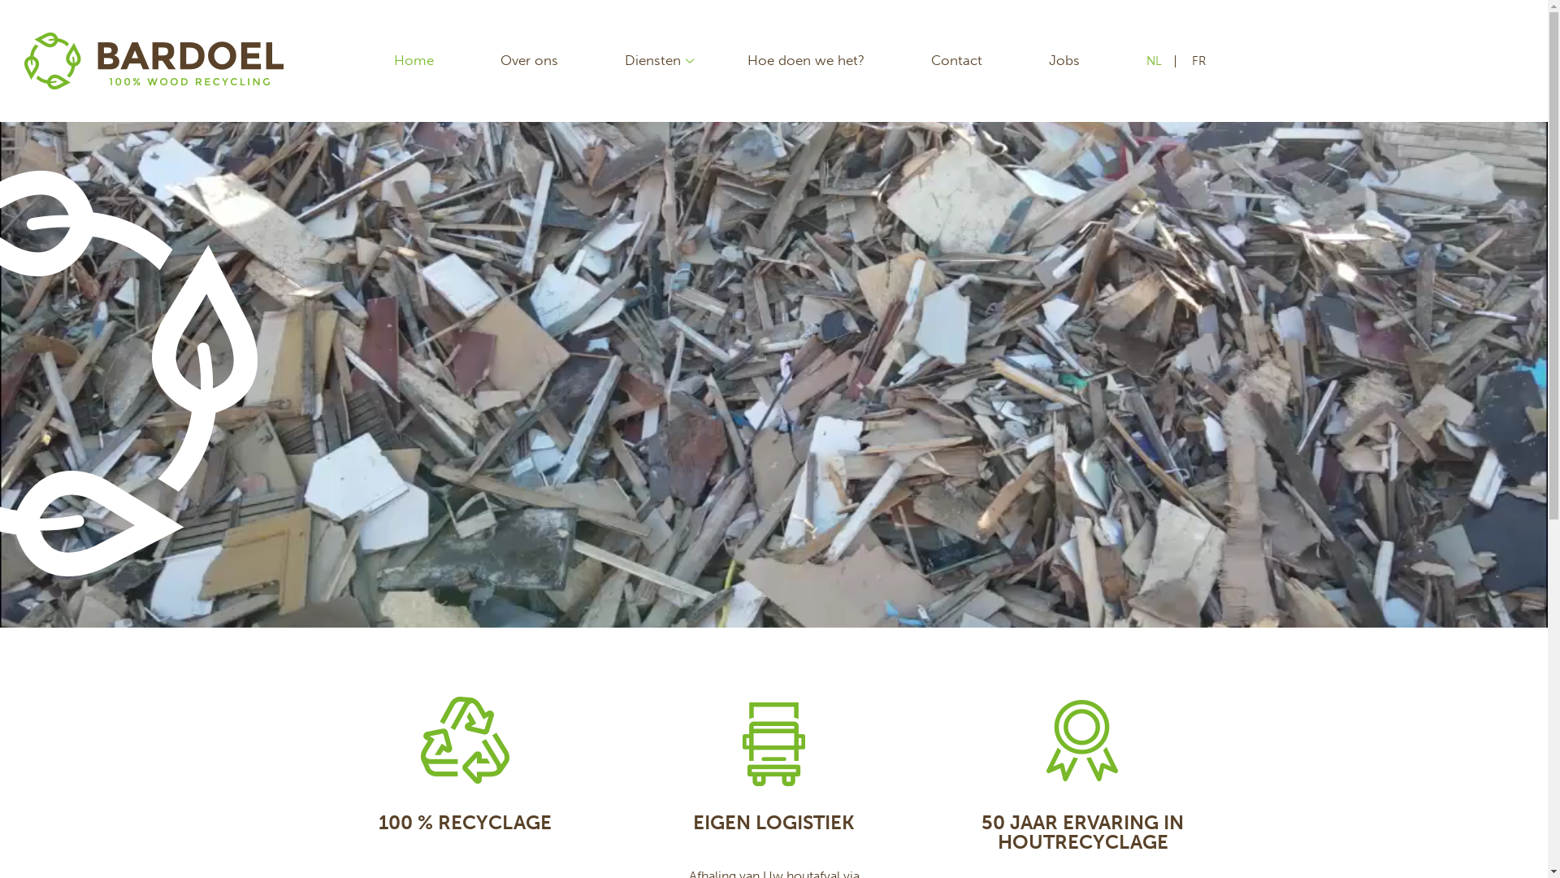 The width and height of the screenshot is (1560, 878). What do you see at coordinates (414, 60) in the screenshot?
I see `Home` at bounding box center [414, 60].